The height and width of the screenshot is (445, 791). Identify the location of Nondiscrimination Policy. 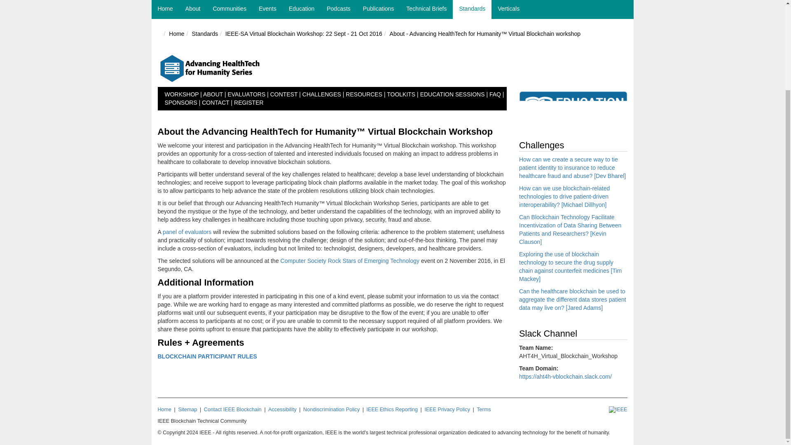
(331, 410).